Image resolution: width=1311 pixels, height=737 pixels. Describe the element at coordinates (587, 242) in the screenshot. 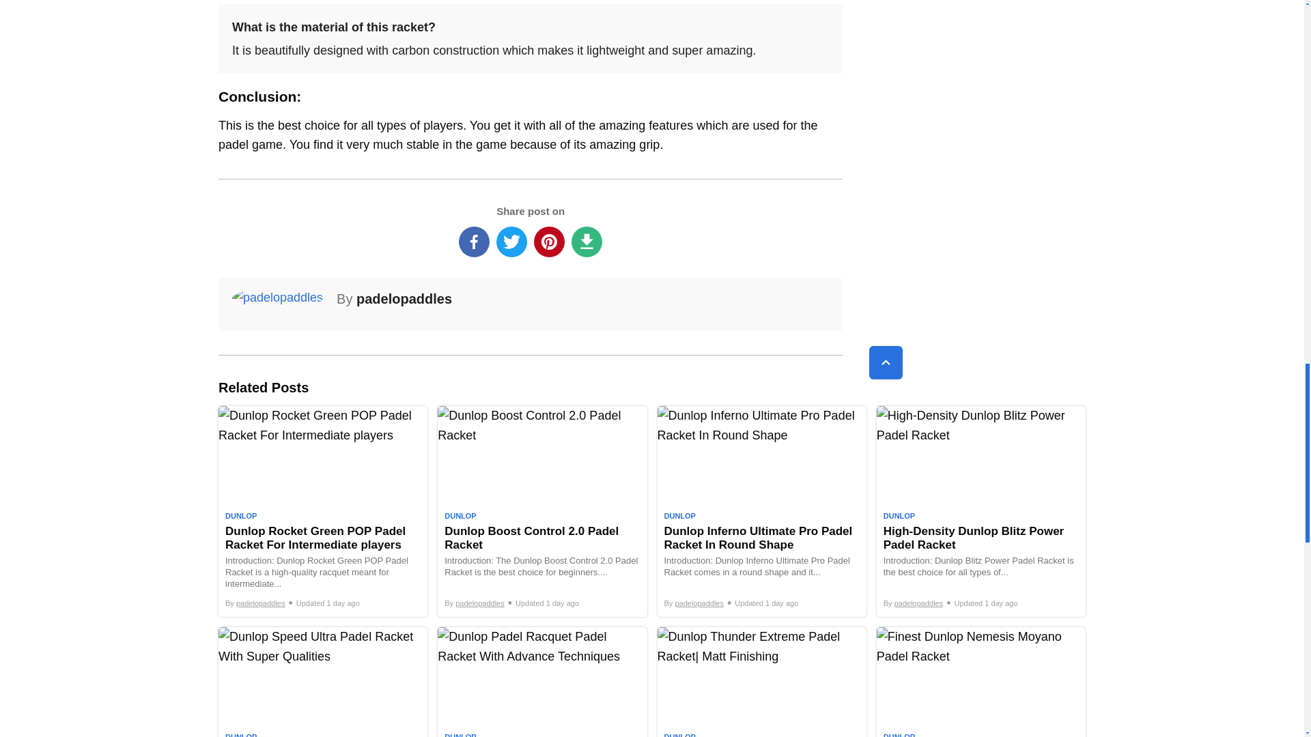

I see `Download as PDF` at that location.